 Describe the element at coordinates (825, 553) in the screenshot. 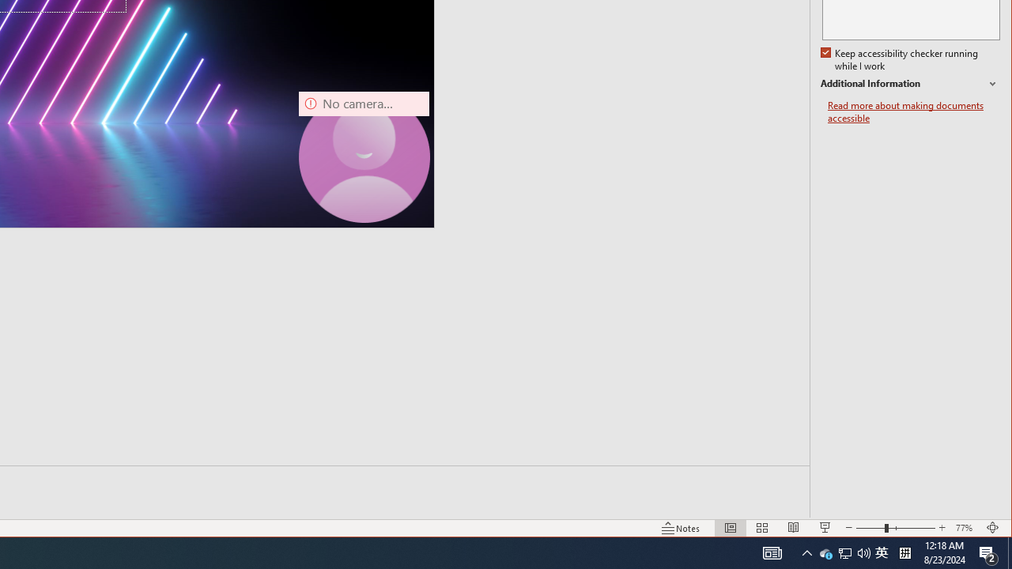

I see `Keep accessibility checker running while I work` at that location.